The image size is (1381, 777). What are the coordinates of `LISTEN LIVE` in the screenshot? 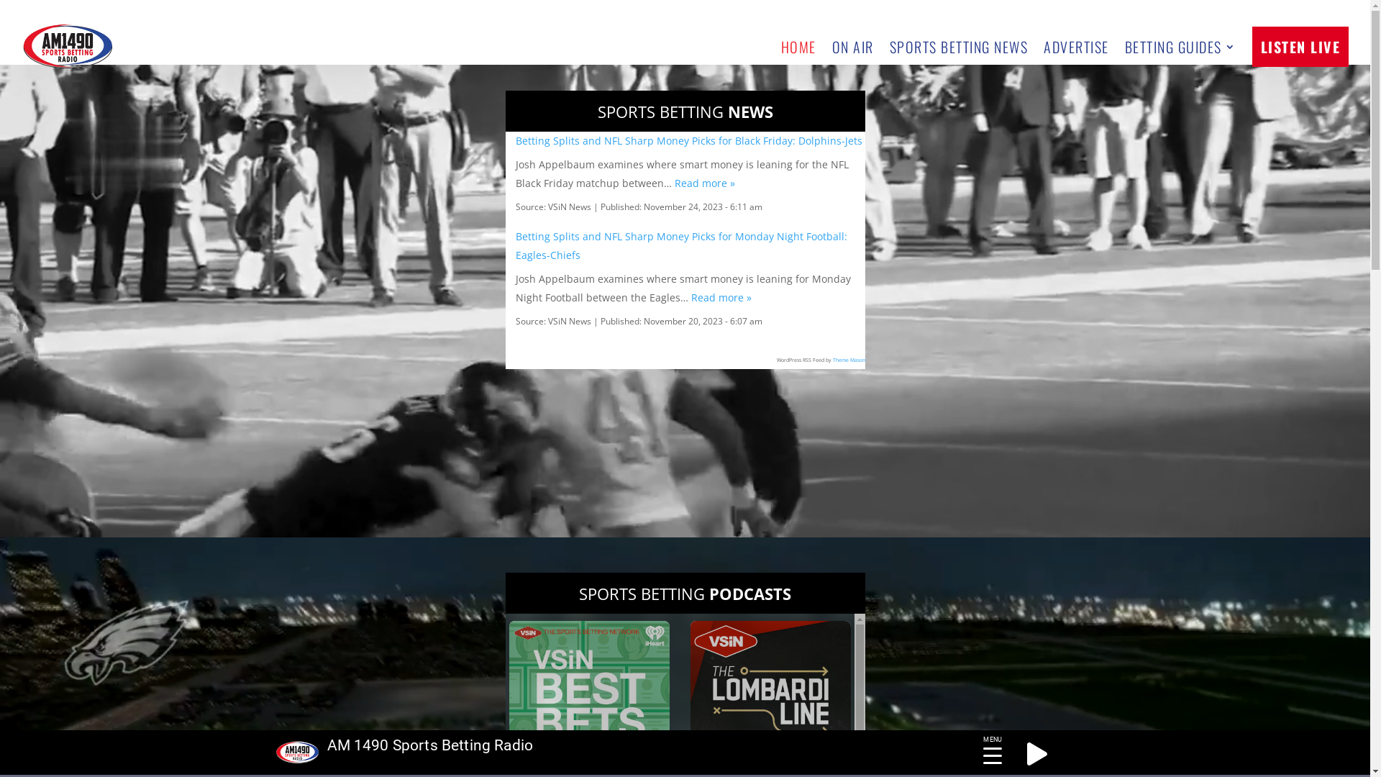 It's located at (1300, 47).